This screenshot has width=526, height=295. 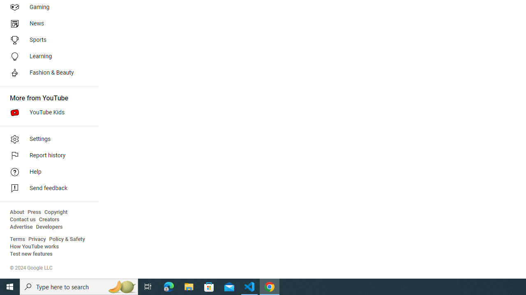 I want to click on Help, so click(x=47, y=172).